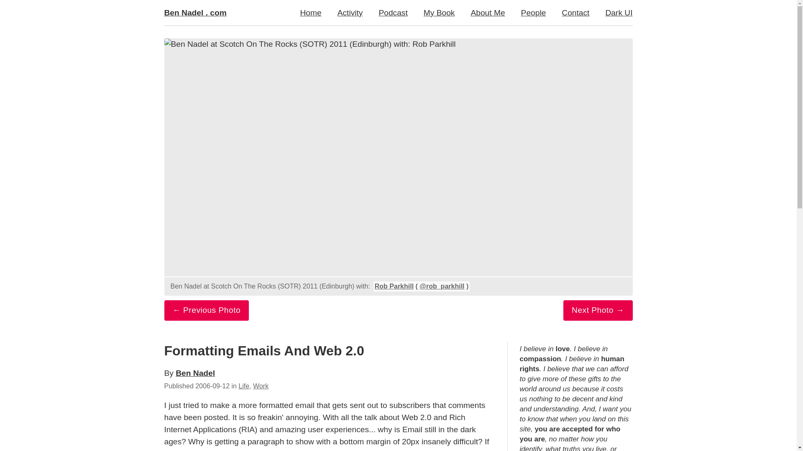  I want to click on People, so click(533, 13).